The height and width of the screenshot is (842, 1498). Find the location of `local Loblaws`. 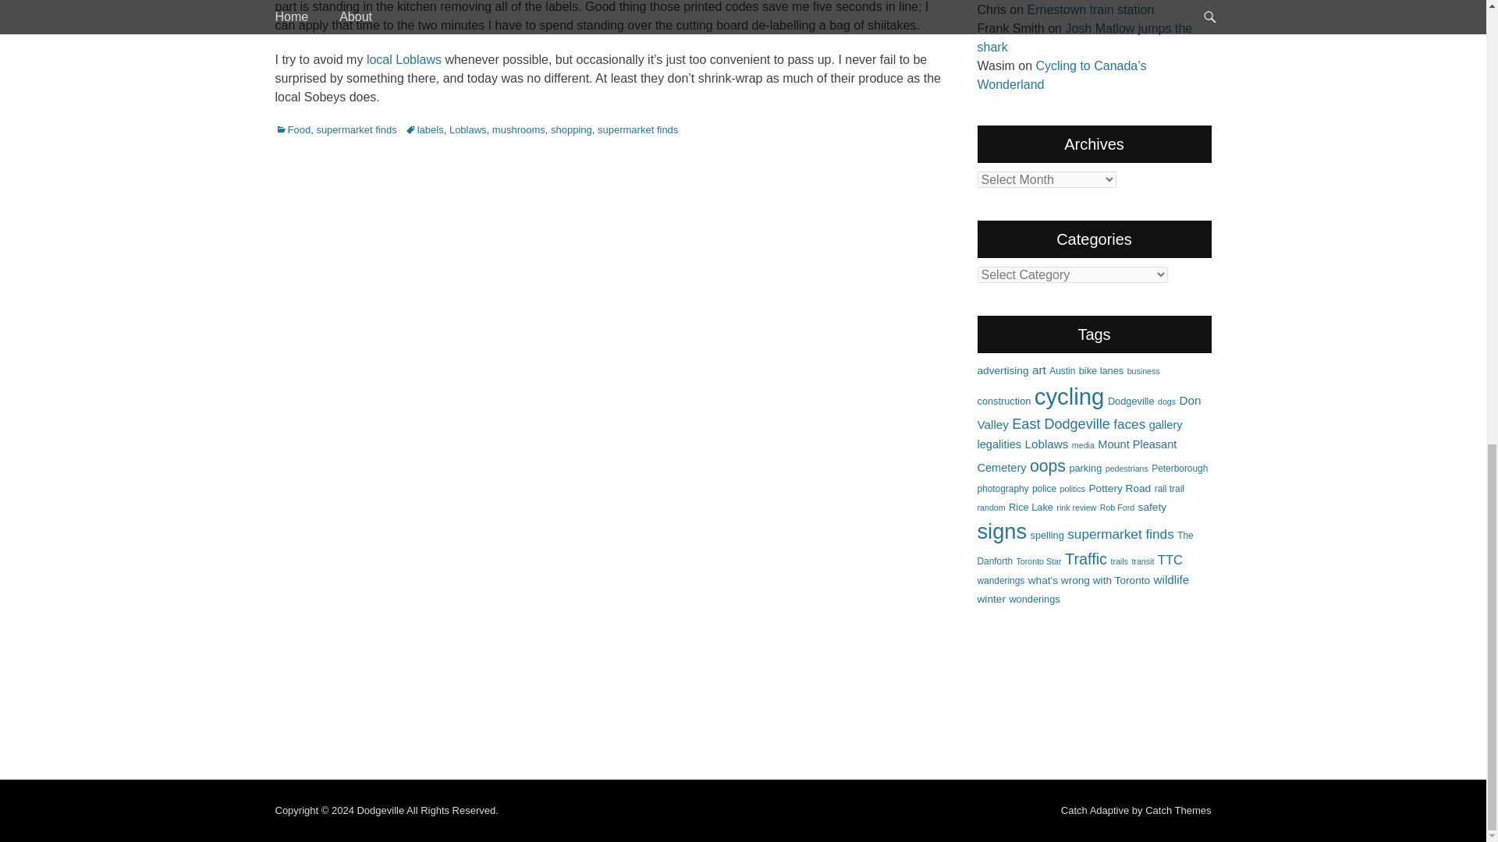

local Loblaws is located at coordinates (404, 58).